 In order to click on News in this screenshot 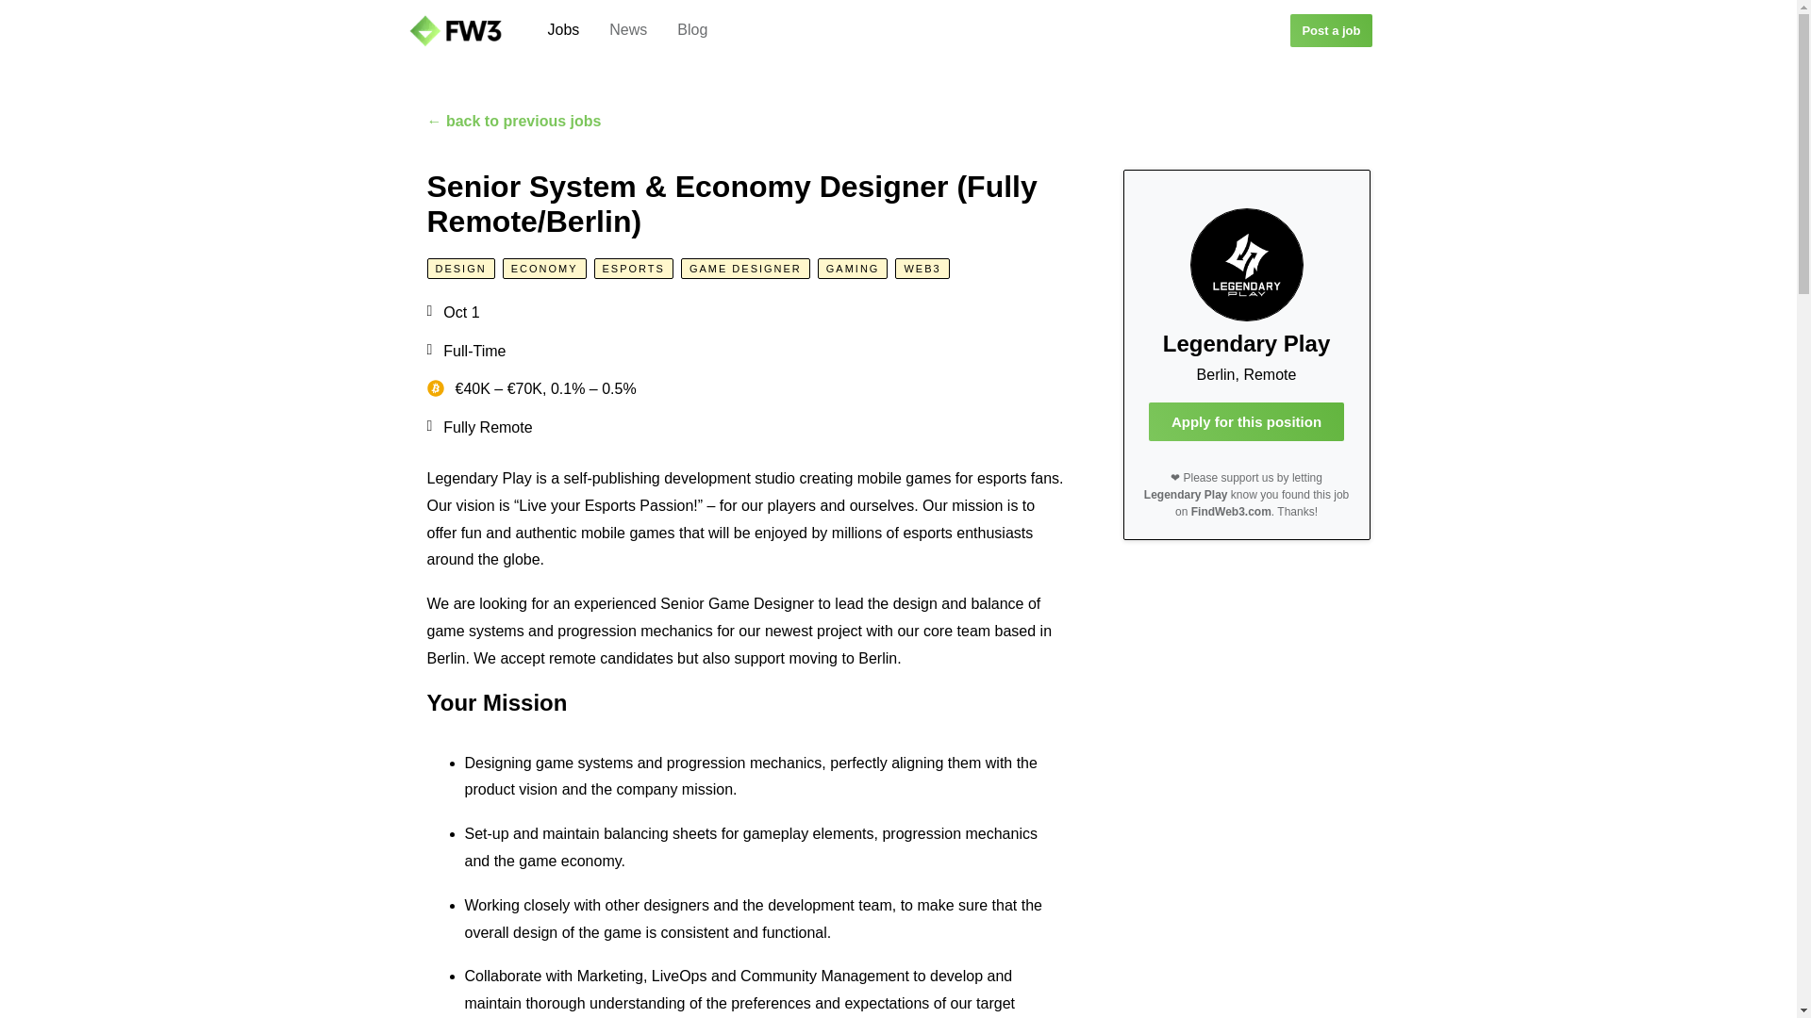, I will do `click(628, 30)`.